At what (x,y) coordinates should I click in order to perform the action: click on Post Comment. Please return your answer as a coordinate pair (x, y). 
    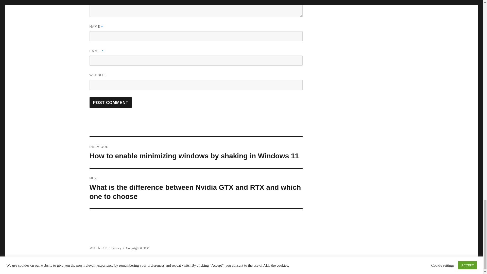
    Looking at the image, I should click on (111, 102).